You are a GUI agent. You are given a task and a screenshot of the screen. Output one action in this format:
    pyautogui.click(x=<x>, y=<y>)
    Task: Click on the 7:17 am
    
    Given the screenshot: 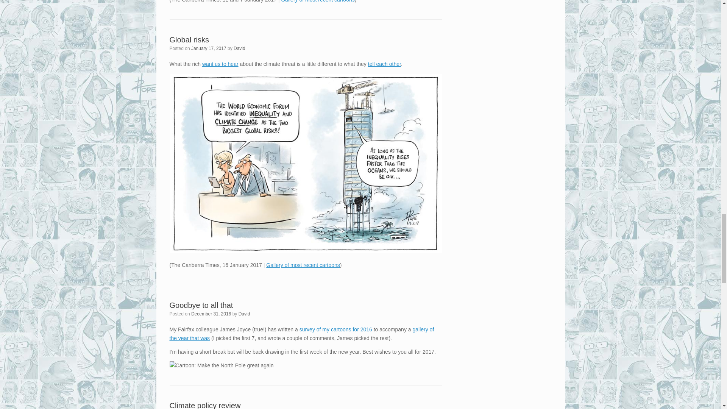 What is the action you would take?
    pyautogui.click(x=208, y=48)
    